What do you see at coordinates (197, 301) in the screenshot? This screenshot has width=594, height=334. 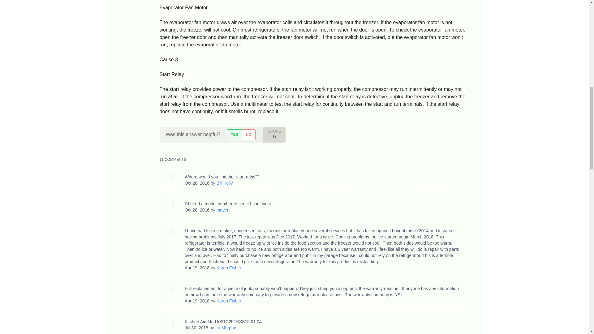 I see `Thu, 19 Apr 2018 05:49:06 -0700` at bounding box center [197, 301].